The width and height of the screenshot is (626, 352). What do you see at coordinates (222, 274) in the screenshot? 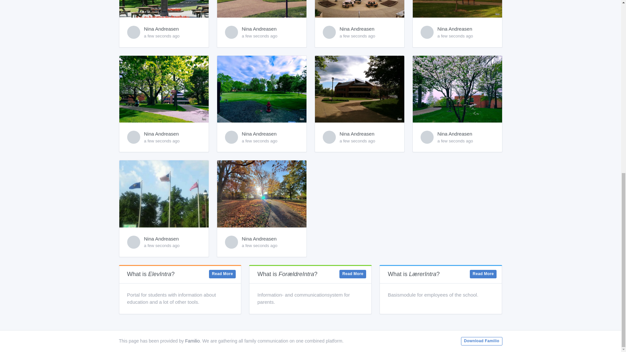
I see `Read More` at bounding box center [222, 274].